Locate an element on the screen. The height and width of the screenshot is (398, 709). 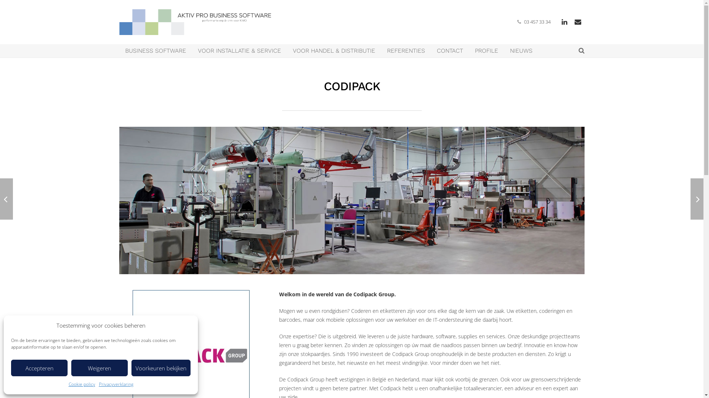
Weigeren is located at coordinates (100, 368).